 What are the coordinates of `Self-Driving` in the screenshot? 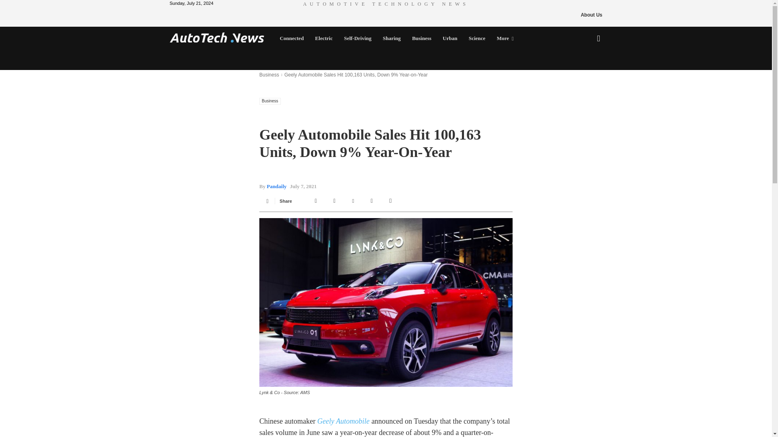 It's located at (358, 38).